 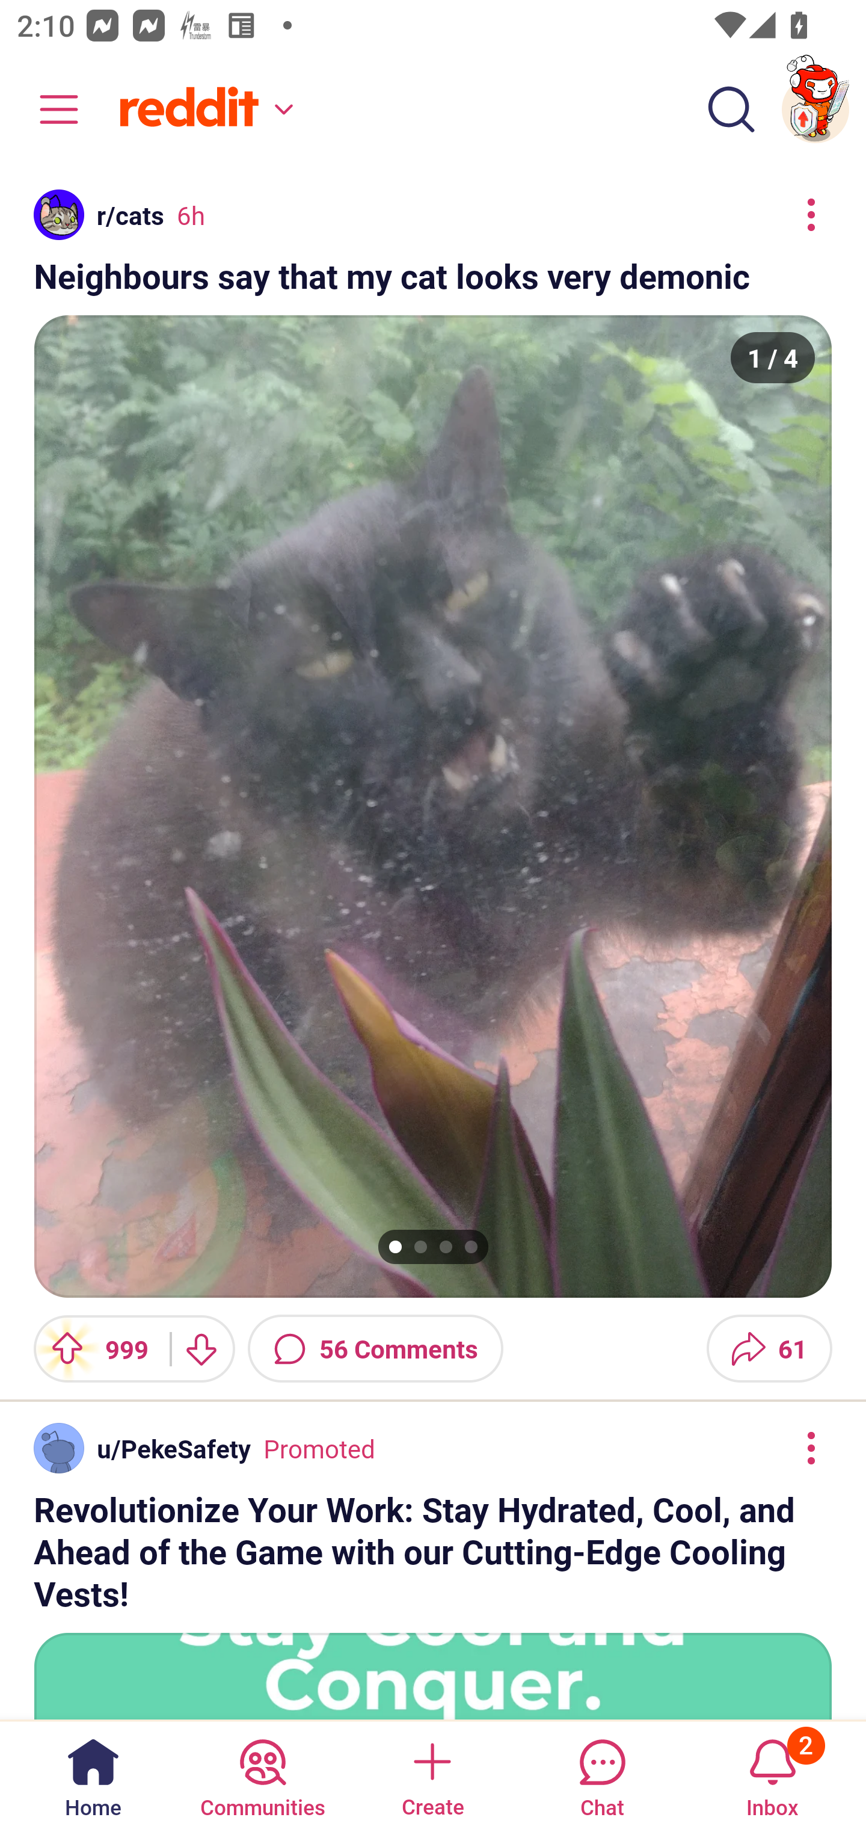 What do you see at coordinates (731, 109) in the screenshot?
I see `Search` at bounding box center [731, 109].